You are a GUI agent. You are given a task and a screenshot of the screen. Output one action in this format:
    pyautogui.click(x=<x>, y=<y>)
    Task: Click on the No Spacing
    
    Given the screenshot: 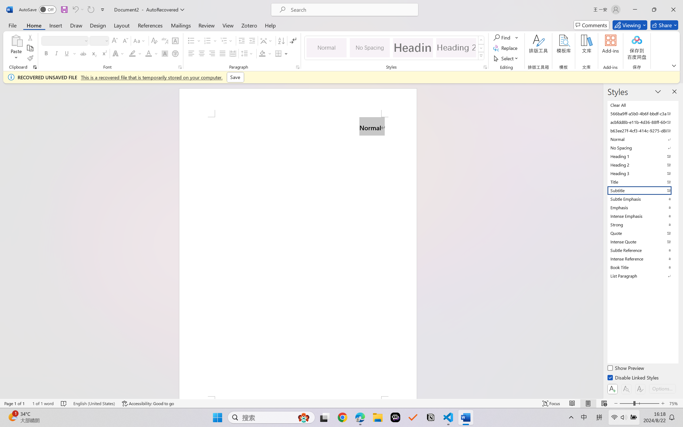 What is the action you would take?
    pyautogui.click(x=642, y=148)
    